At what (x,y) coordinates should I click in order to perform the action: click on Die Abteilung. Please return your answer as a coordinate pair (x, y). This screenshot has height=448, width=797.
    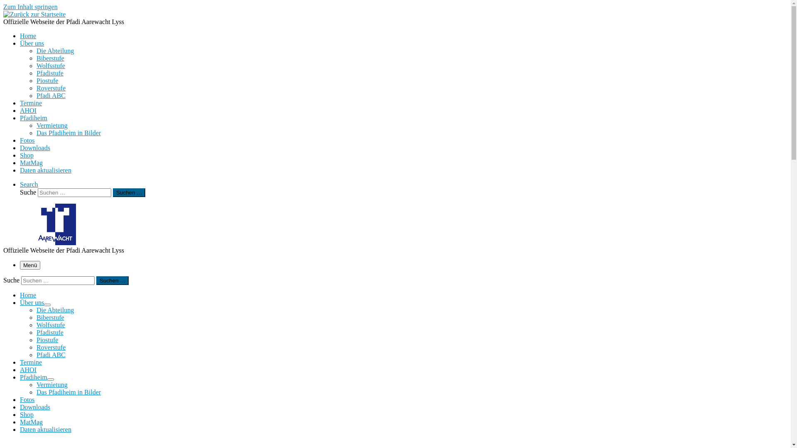
    Looking at the image, I should click on (55, 310).